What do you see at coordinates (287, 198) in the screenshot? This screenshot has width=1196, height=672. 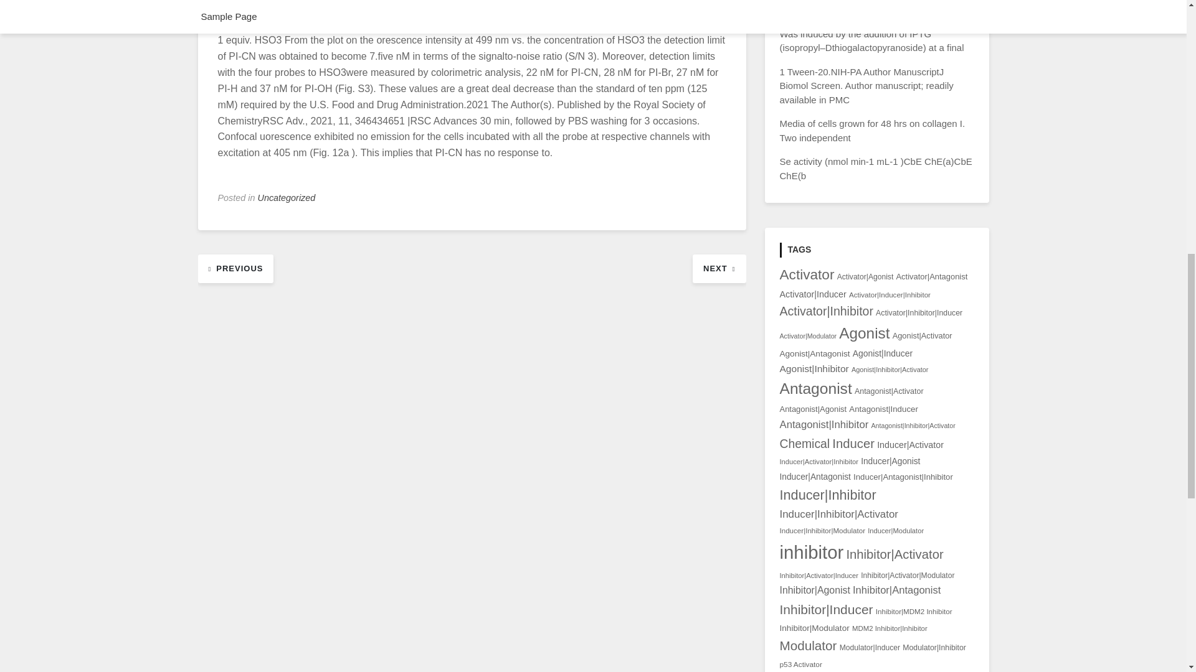 I see `Uncategorized` at bounding box center [287, 198].